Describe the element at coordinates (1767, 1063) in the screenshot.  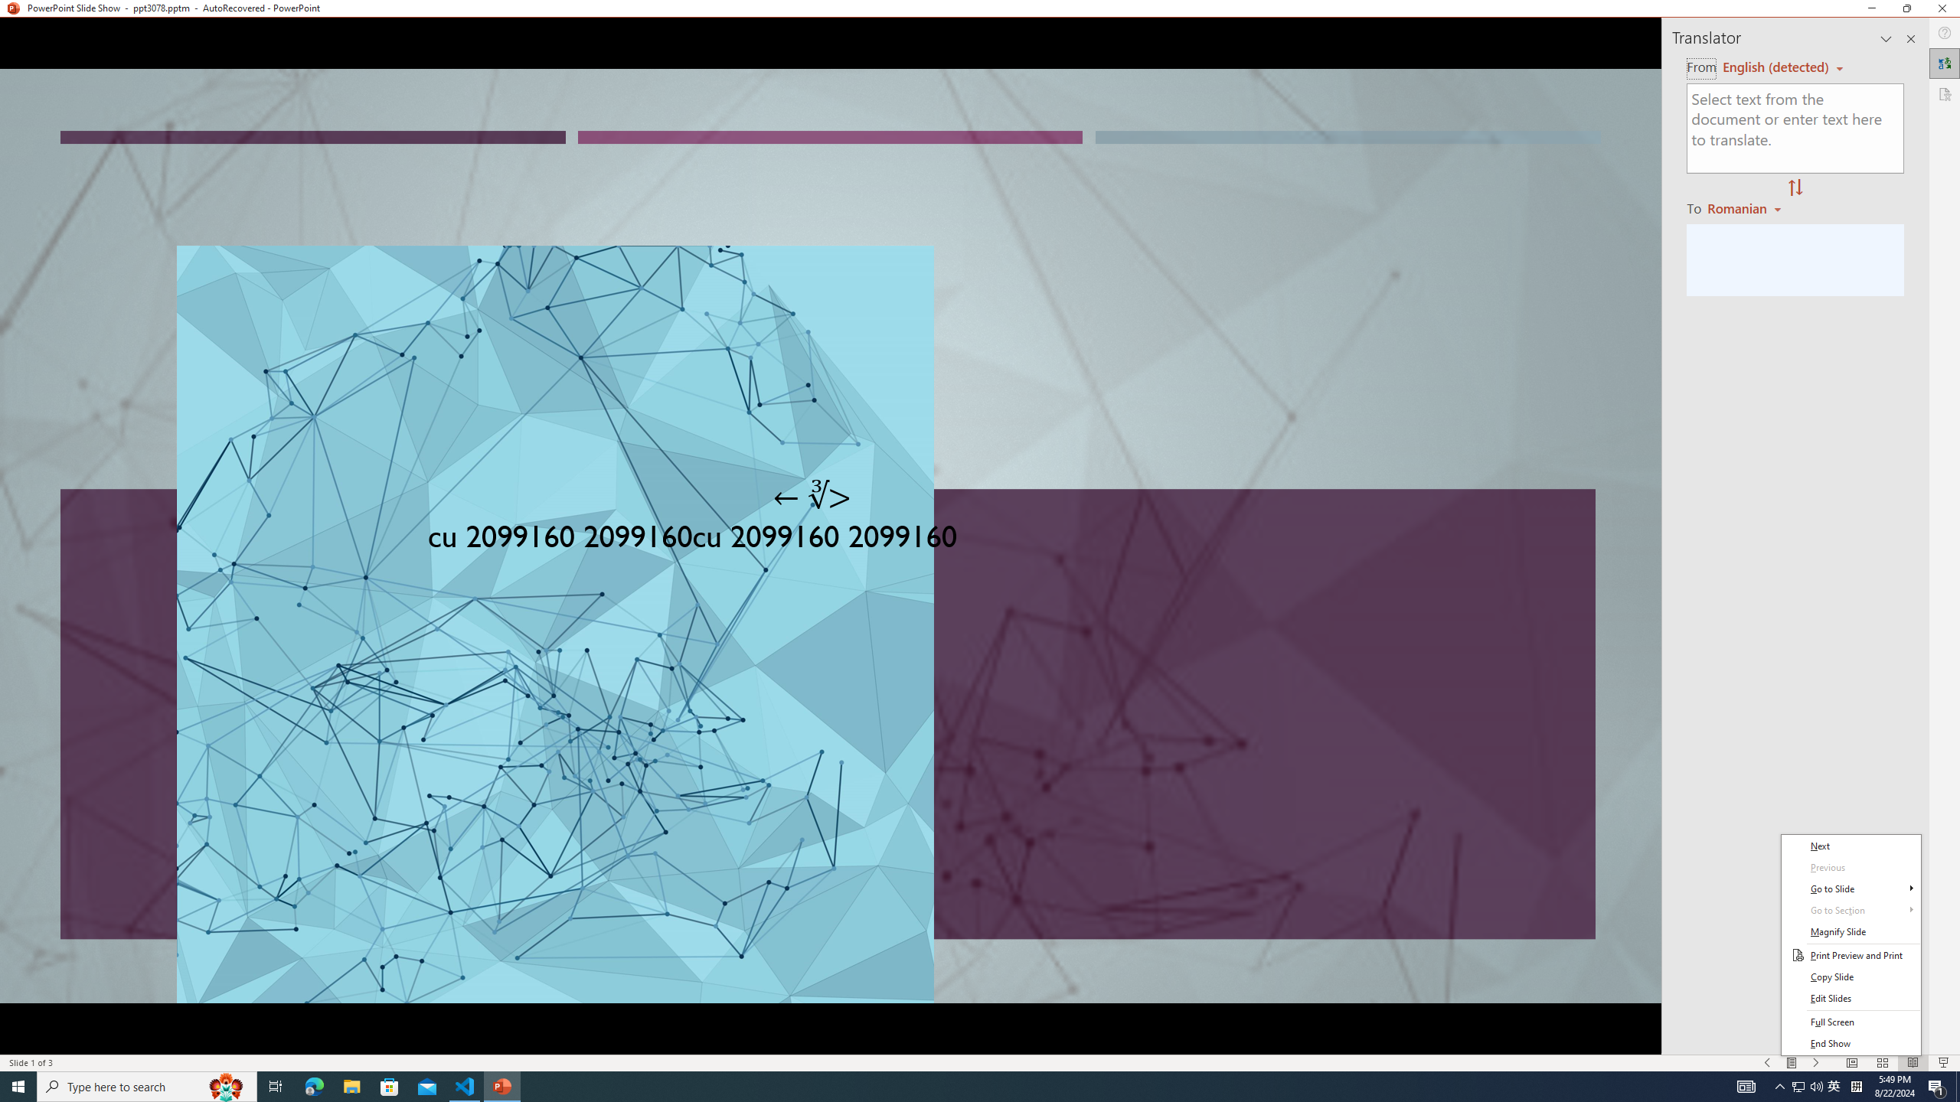
I see `Slide Show Previous On` at that location.